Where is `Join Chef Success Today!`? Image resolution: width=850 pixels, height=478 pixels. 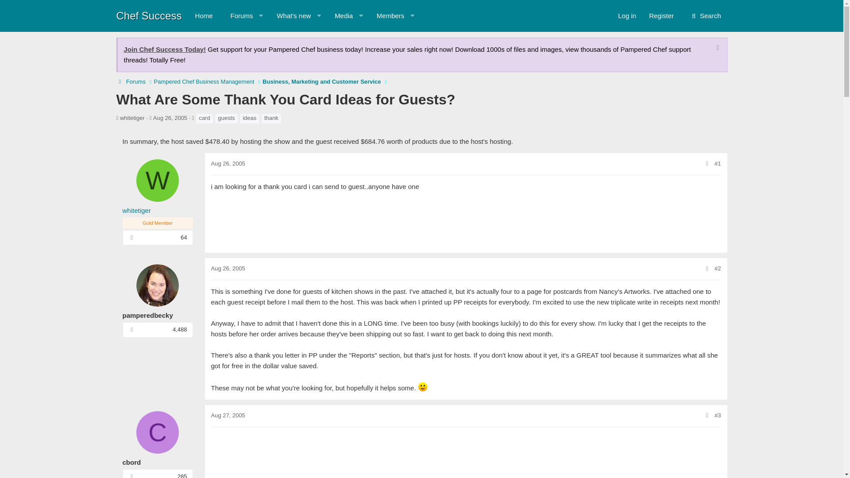
Join Chef Success Today! is located at coordinates (204, 15).